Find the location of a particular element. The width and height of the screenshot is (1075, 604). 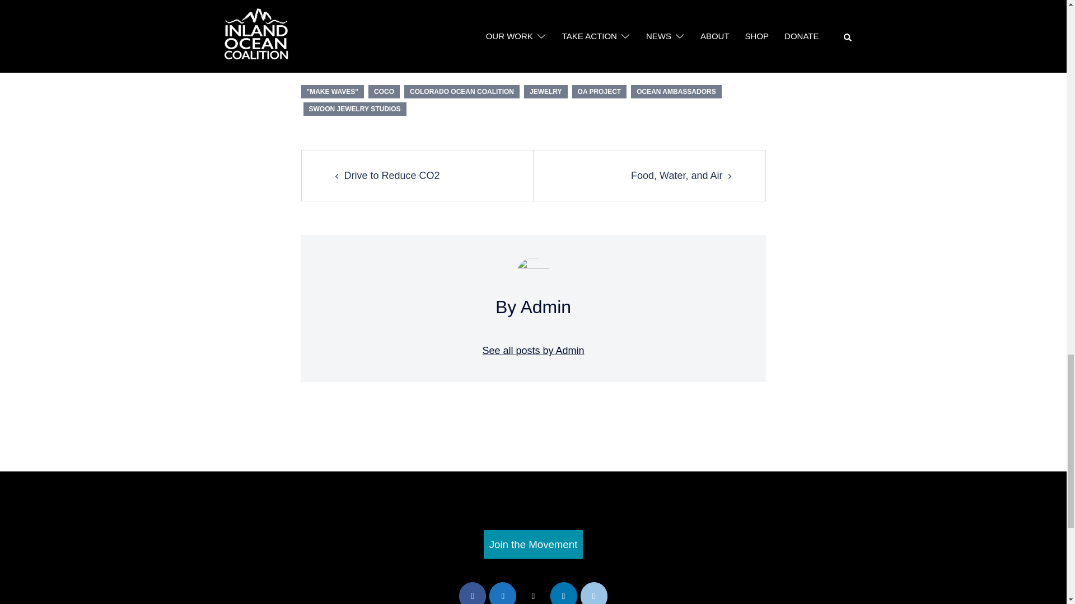

Inland Ocean Coalition on Envelope is located at coordinates (593, 593).